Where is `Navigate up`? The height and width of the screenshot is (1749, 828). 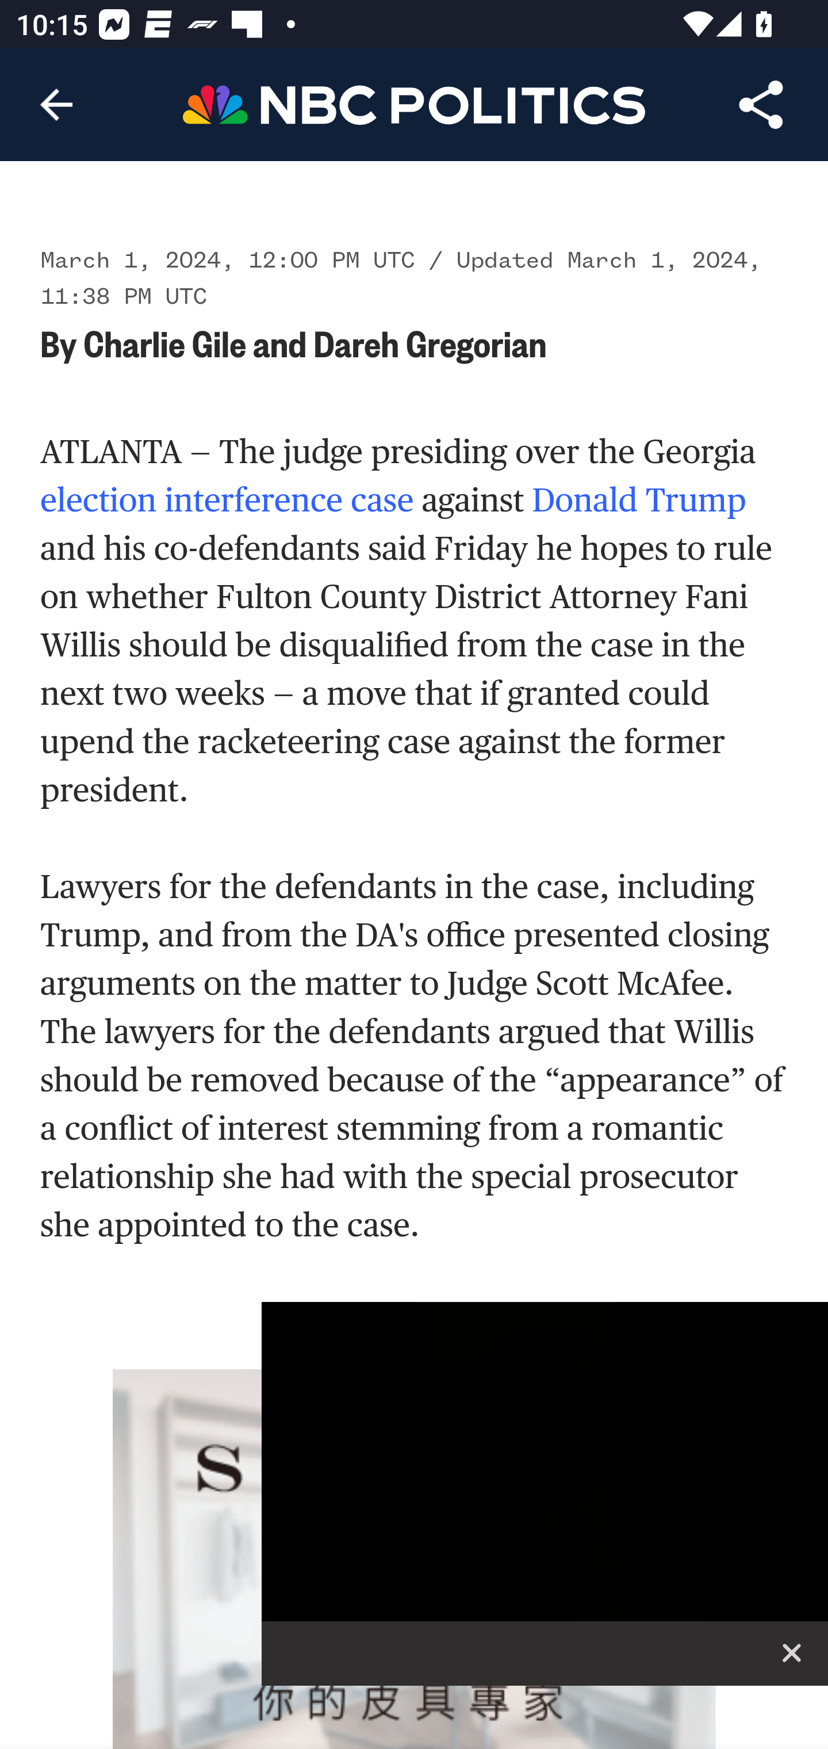 Navigate up is located at coordinates (56, 105).